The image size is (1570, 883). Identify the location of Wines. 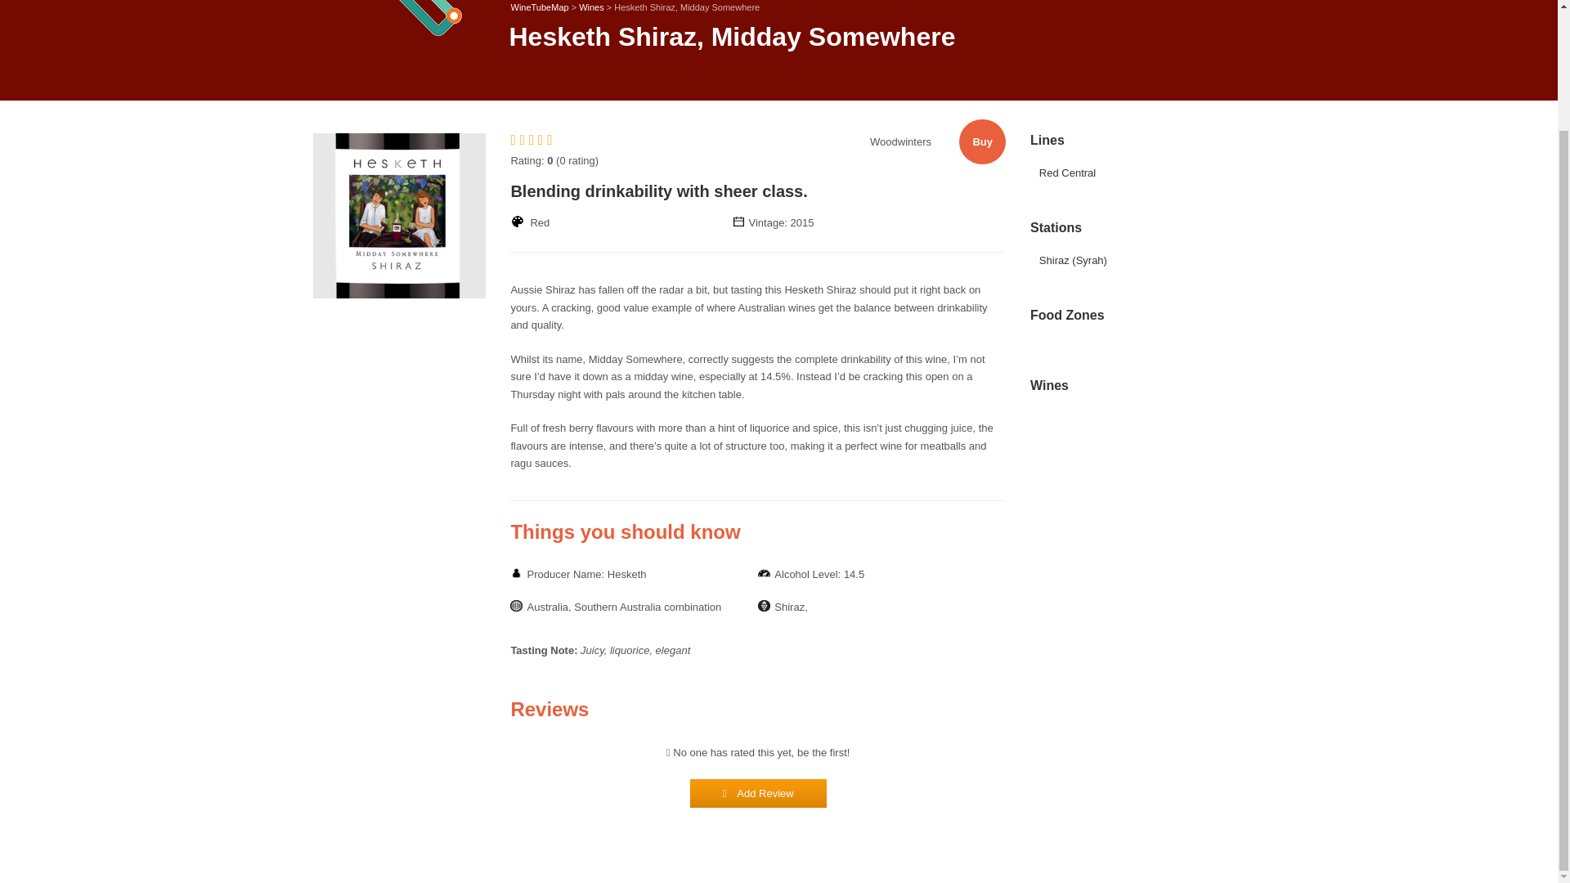
(592, 7).